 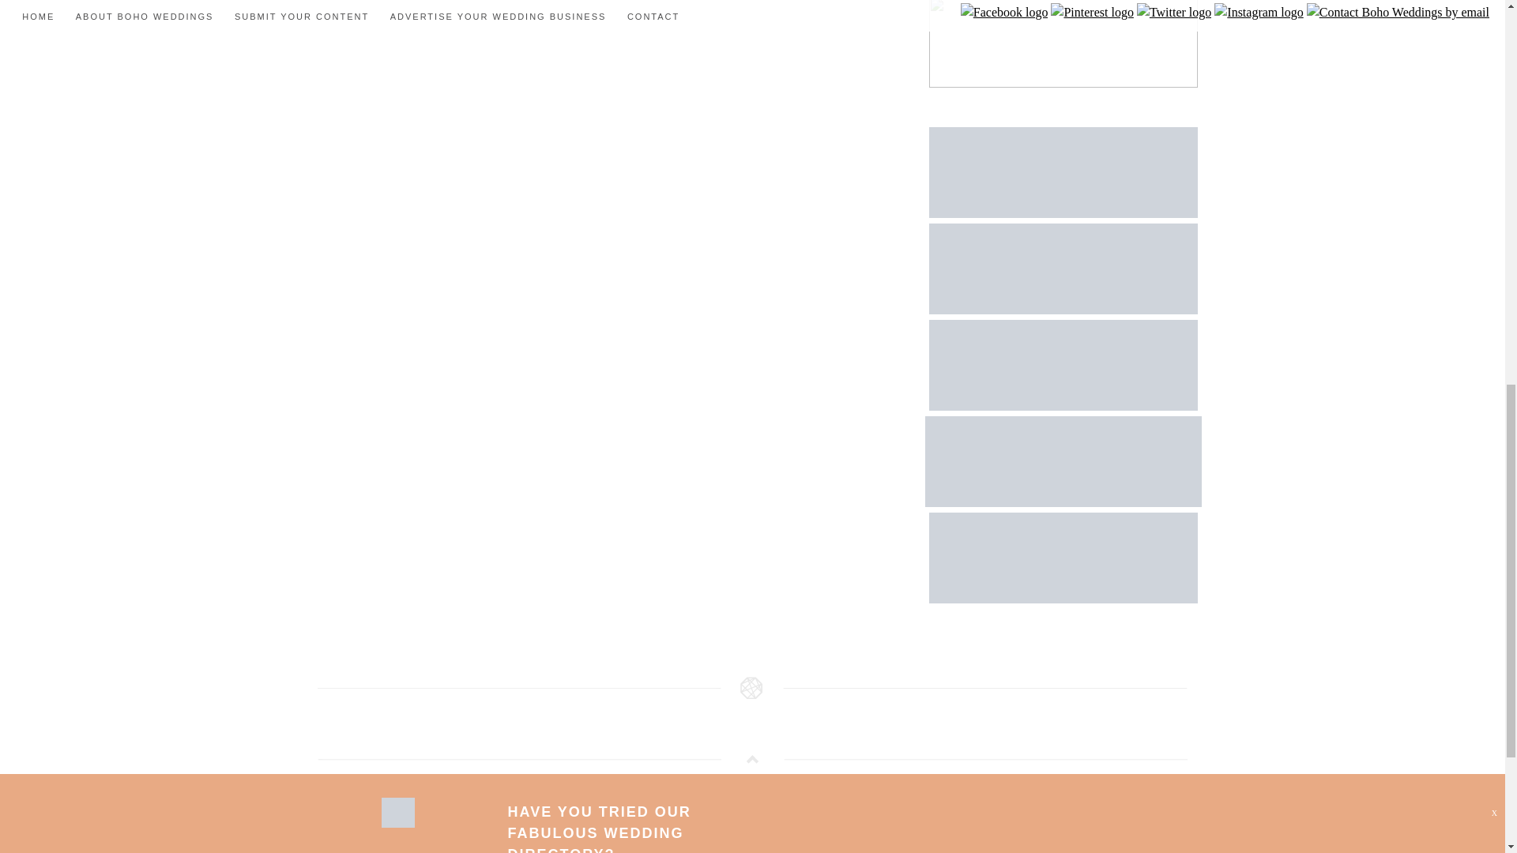 I want to click on Have you tried our fabulous wedding directory?, so click(x=766, y=22).